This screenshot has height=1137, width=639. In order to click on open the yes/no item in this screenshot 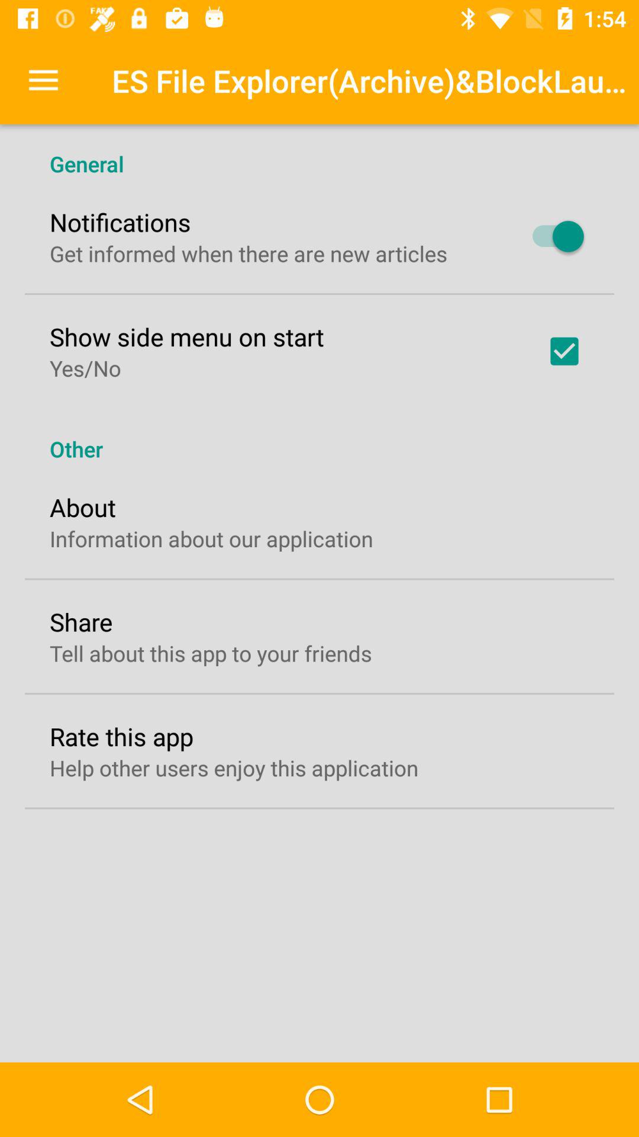, I will do `click(85, 368)`.